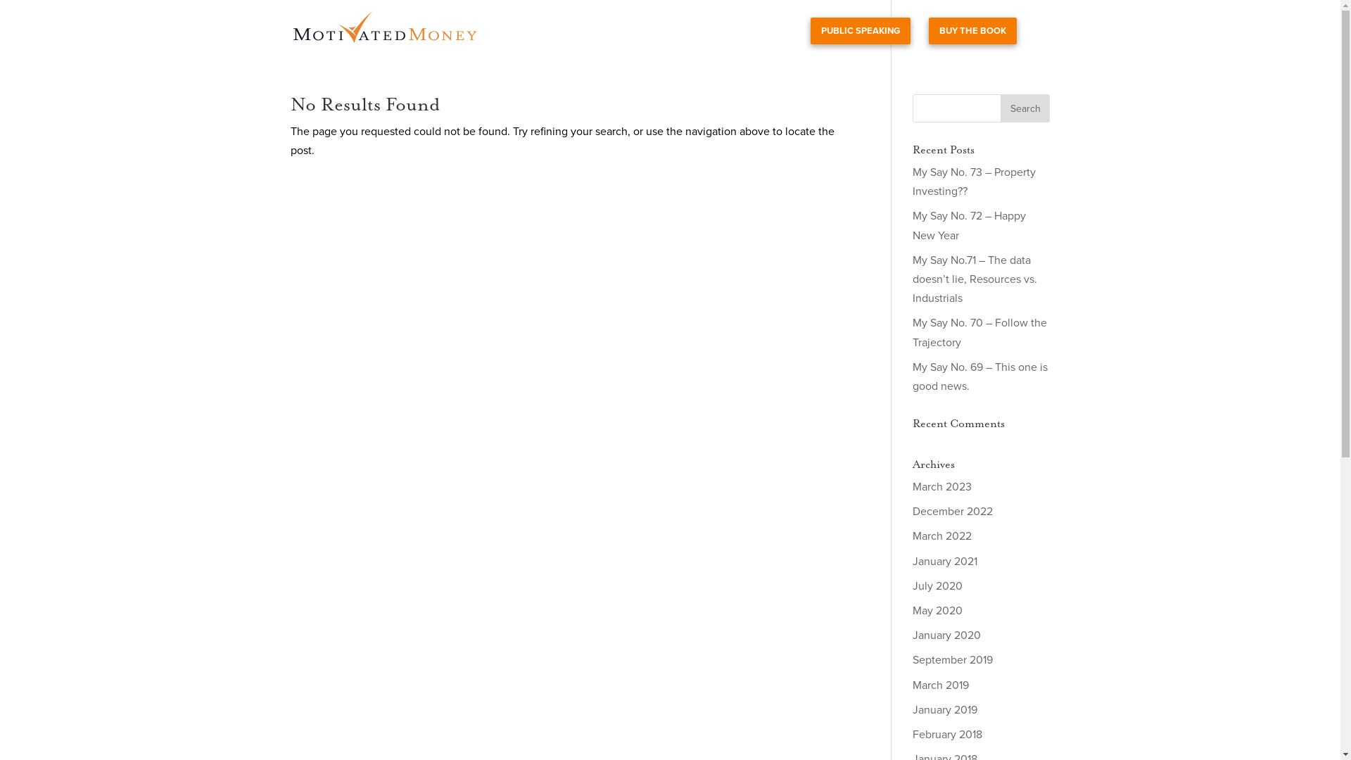  What do you see at coordinates (673, 39) in the screenshot?
I see `Reading` at bounding box center [673, 39].